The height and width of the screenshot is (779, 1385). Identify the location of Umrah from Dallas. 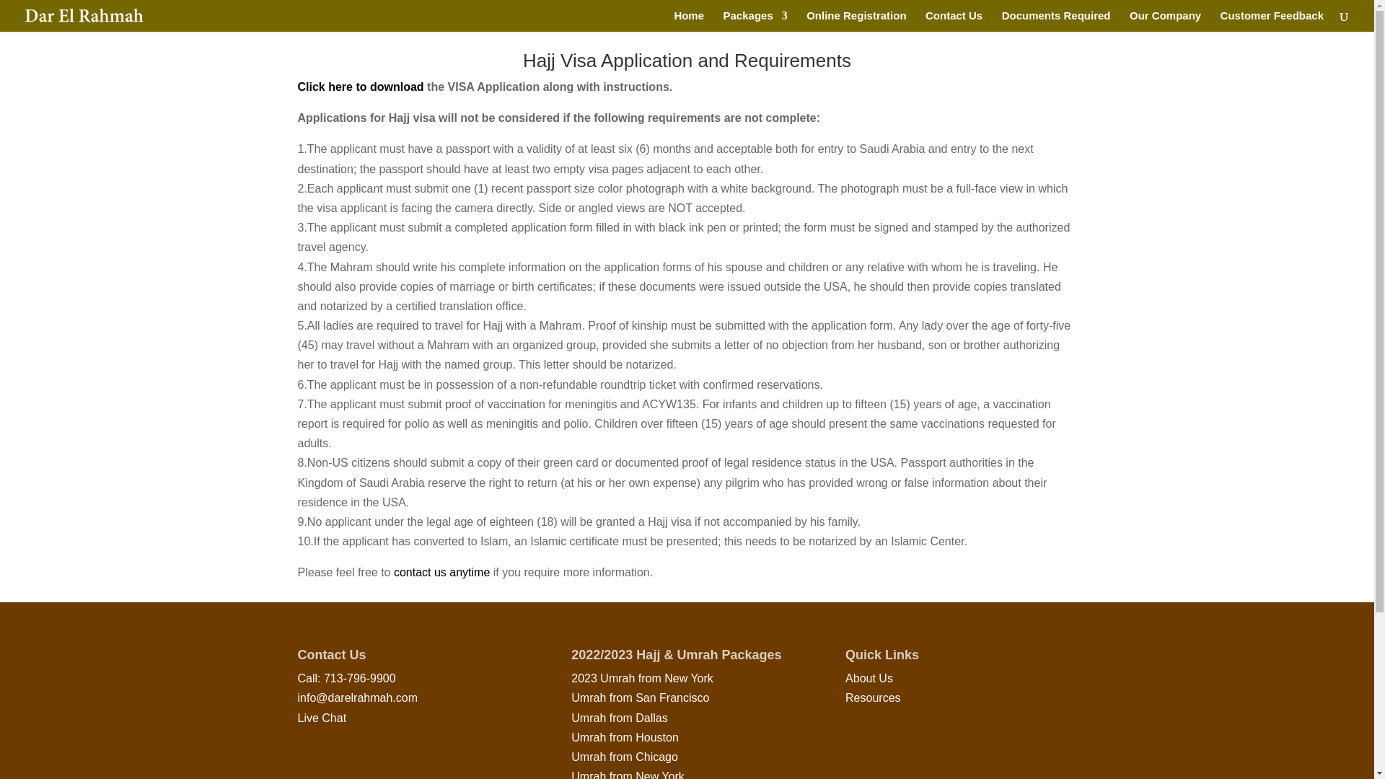
(619, 718).